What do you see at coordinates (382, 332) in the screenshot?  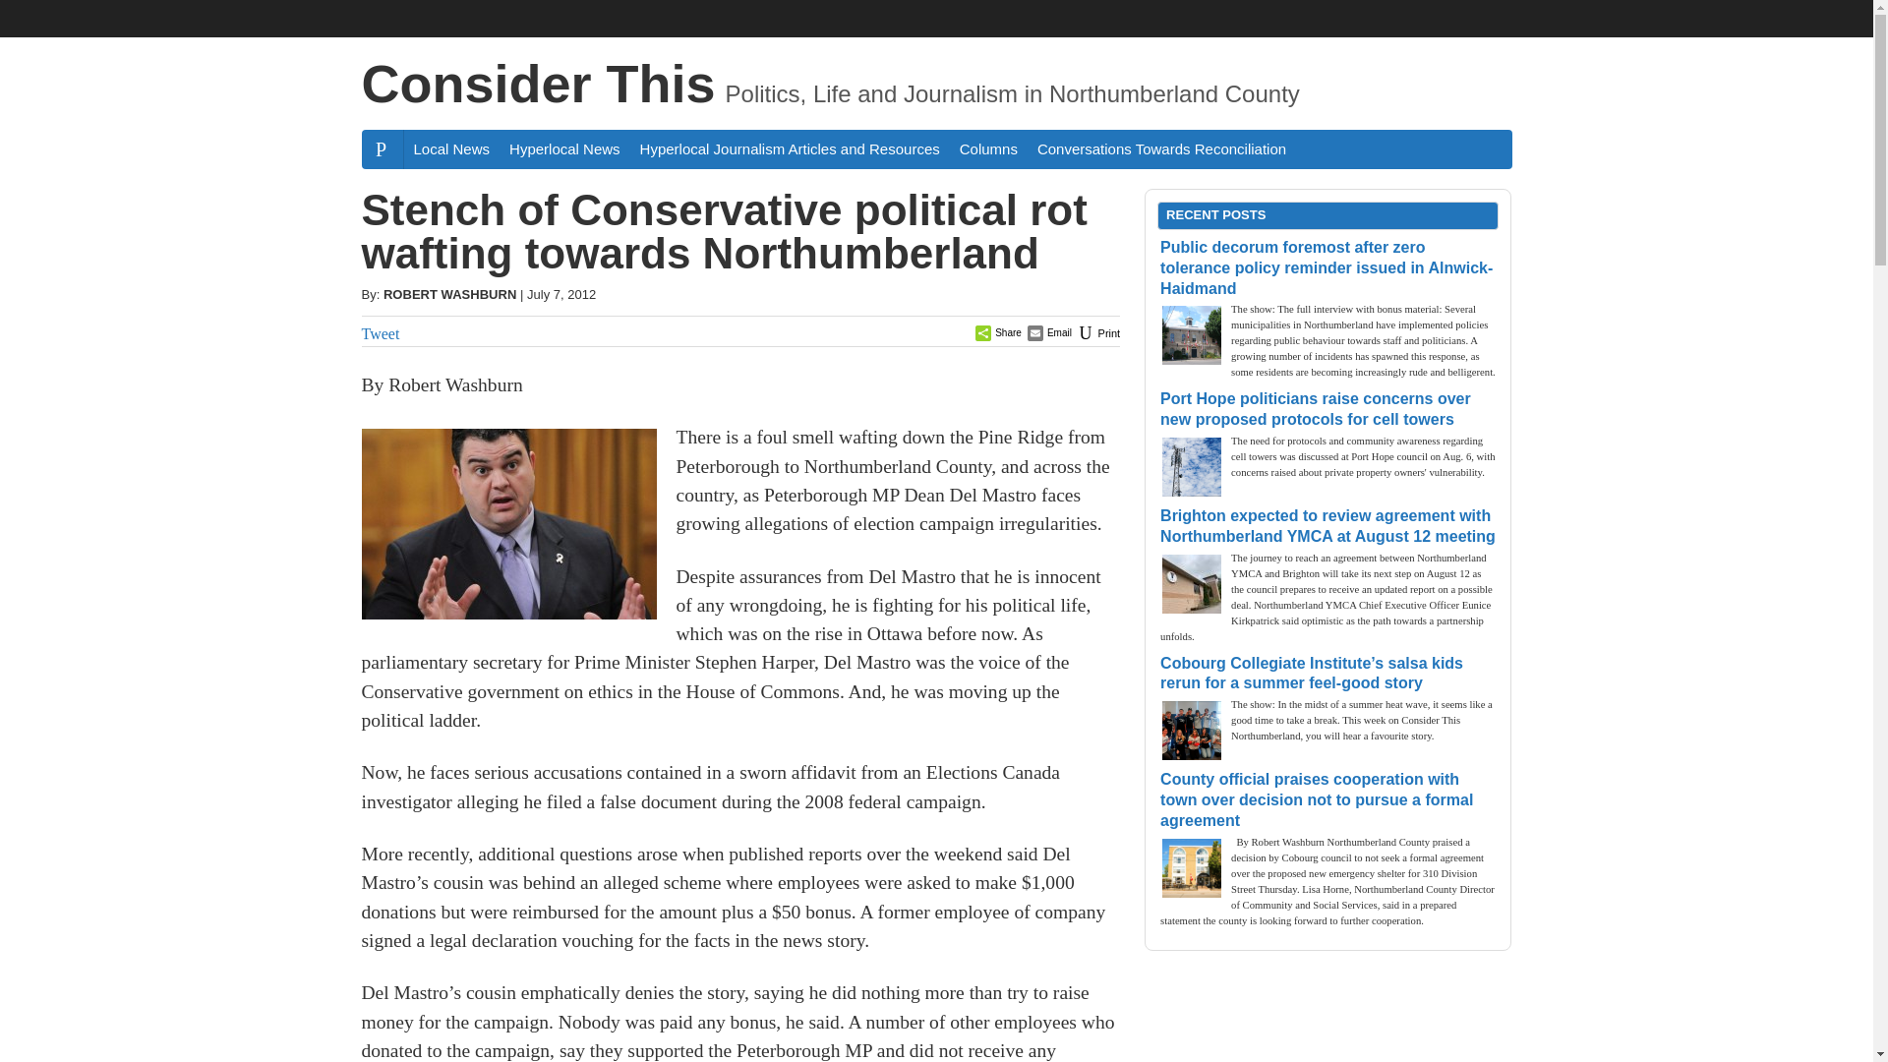 I see `Tweet` at bounding box center [382, 332].